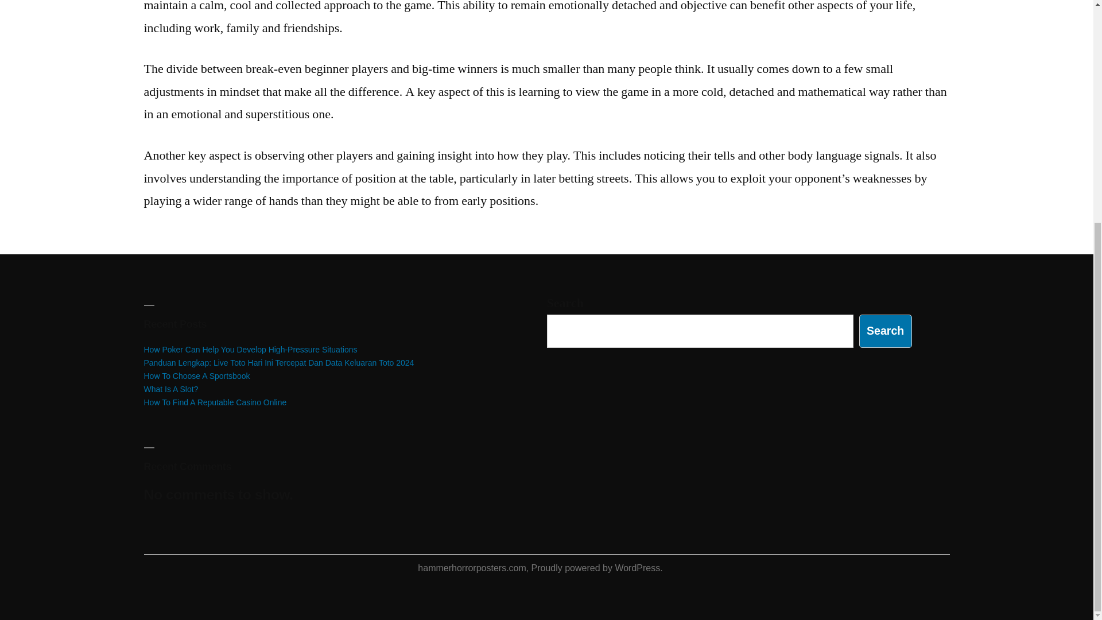  What do you see at coordinates (215, 402) in the screenshot?
I see `How To Find A Reputable Casino Online` at bounding box center [215, 402].